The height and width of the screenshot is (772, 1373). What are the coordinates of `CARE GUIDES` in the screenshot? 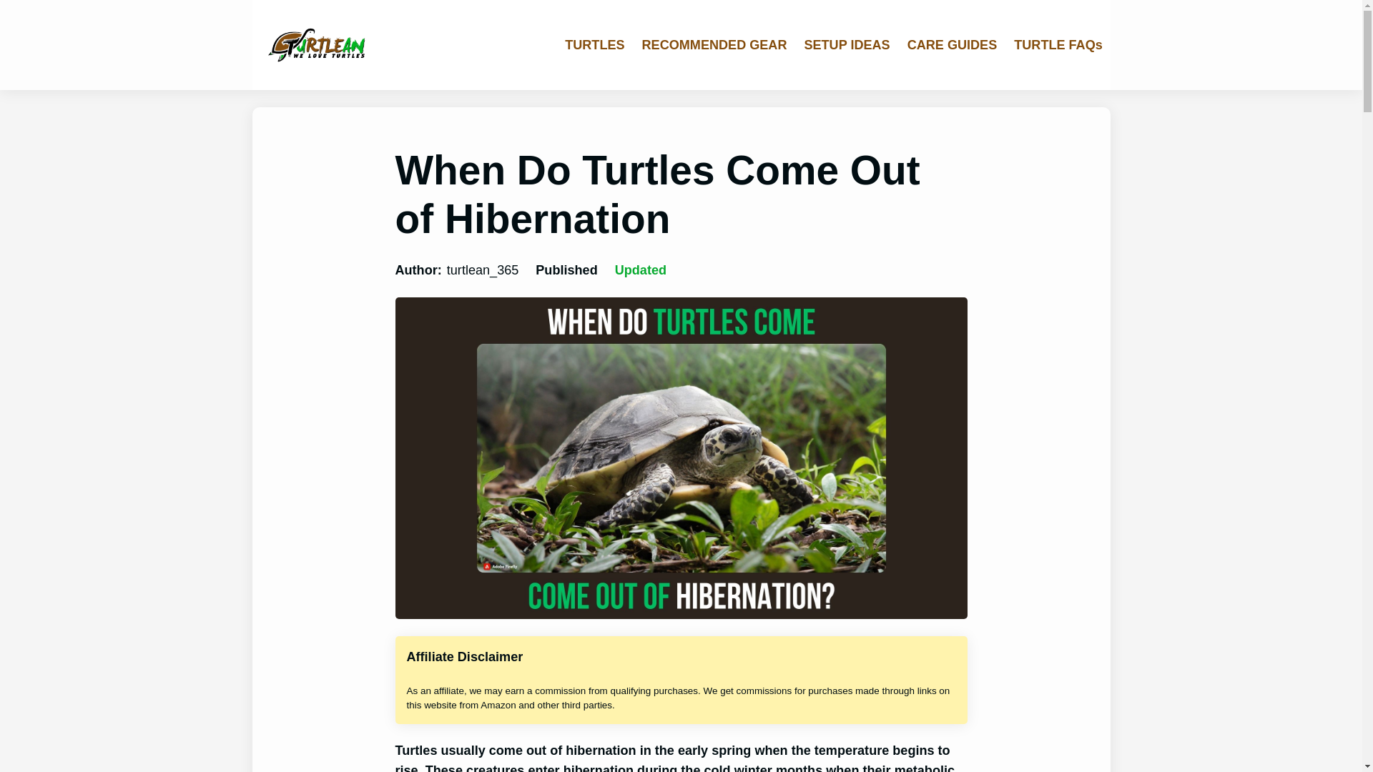 It's located at (953, 45).